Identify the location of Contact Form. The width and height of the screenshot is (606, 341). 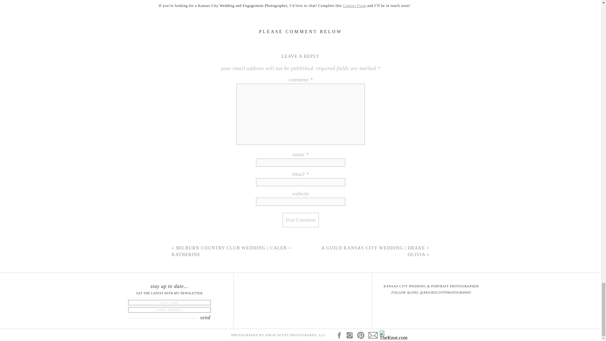
(354, 5).